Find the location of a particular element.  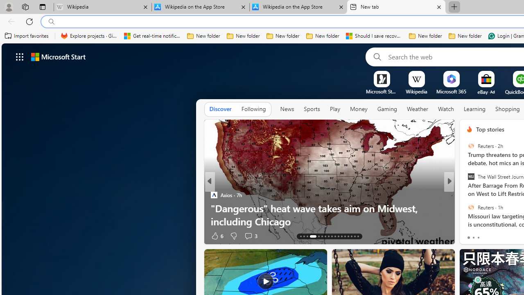

43 Like is located at coordinates (218, 235).